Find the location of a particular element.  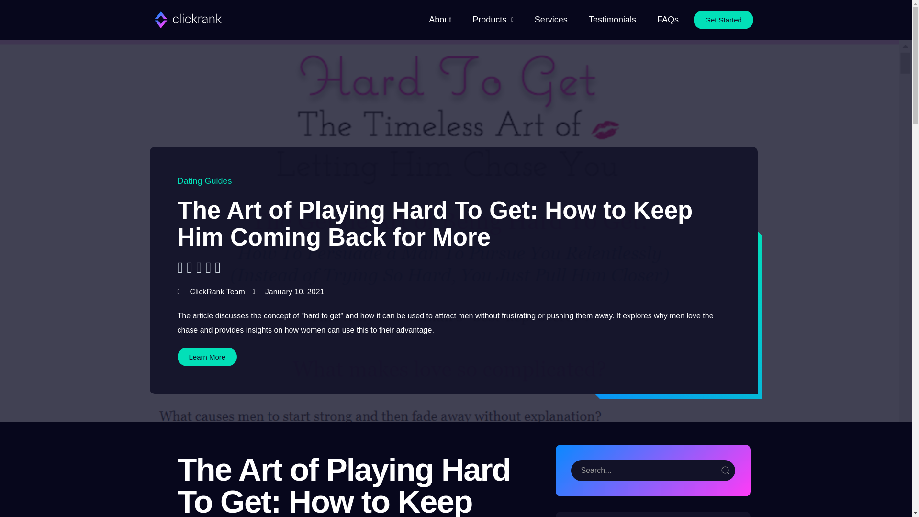

Search is located at coordinates (652, 471).